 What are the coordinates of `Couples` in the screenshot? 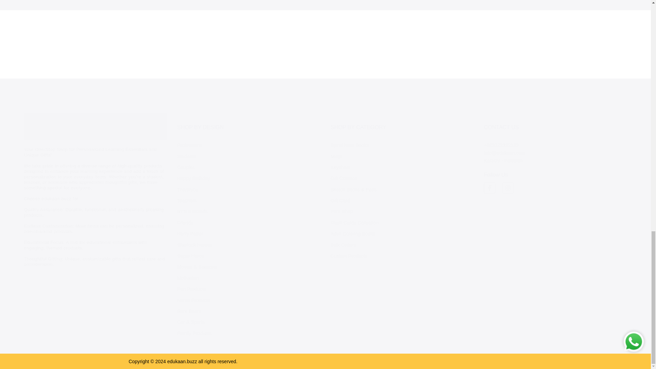 It's located at (186, 167).